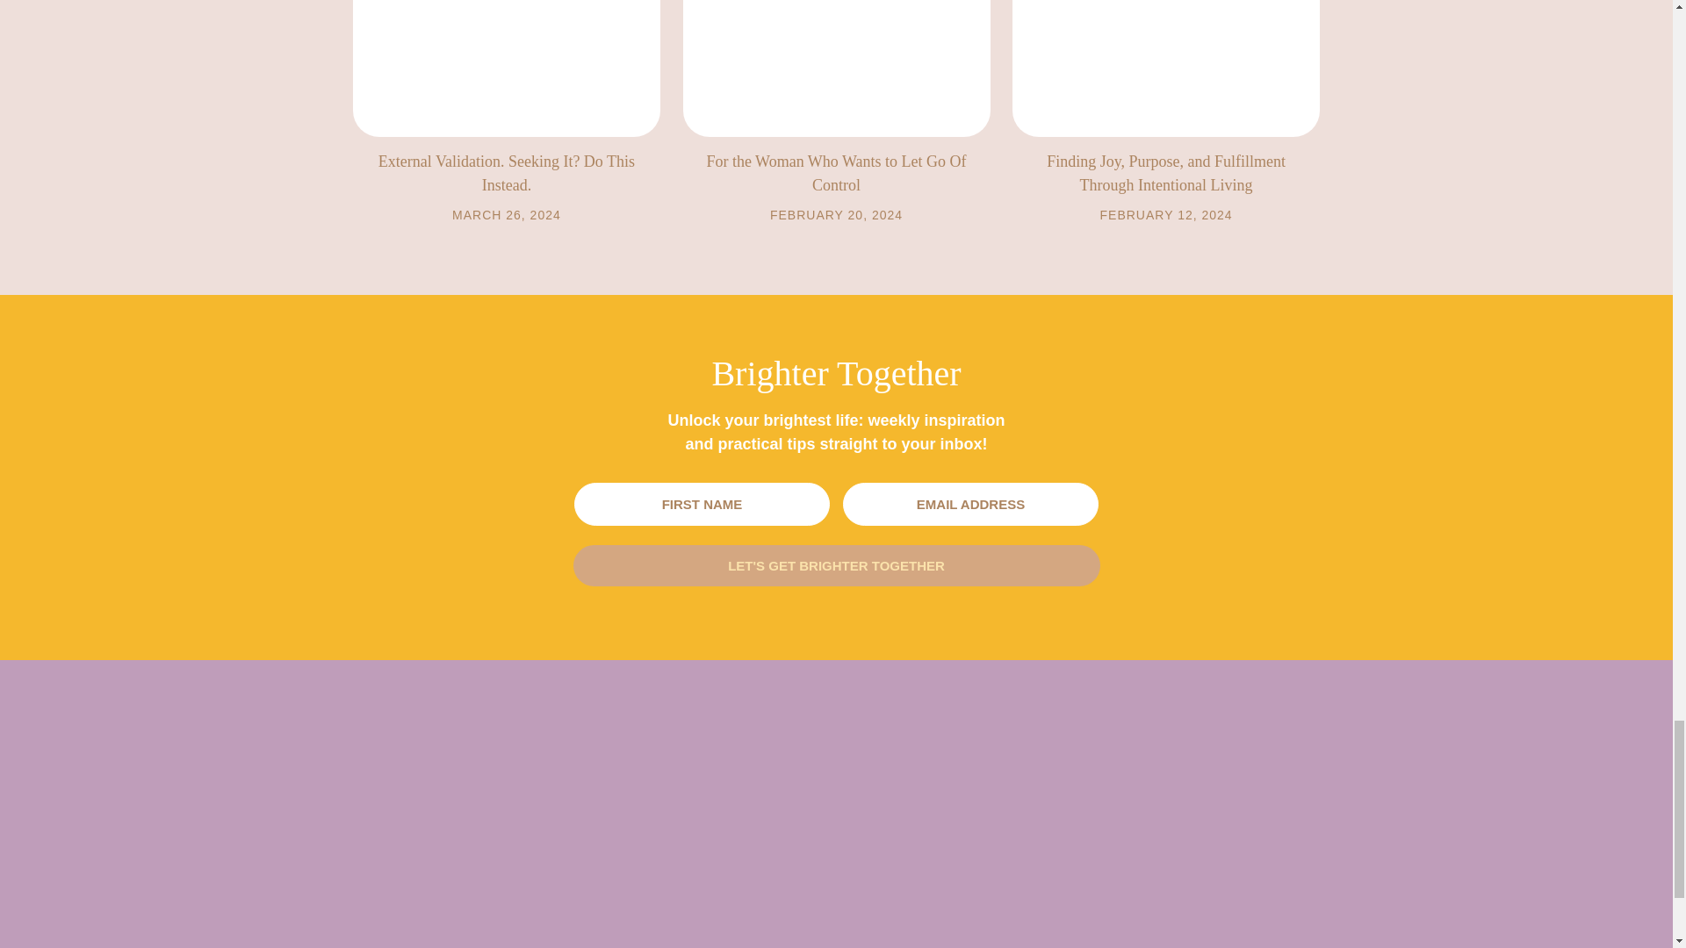 This screenshot has width=1686, height=948. What do you see at coordinates (836, 173) in the screenshot?
I see `For the Woman Who Wants to Let Go Of Control` at bounding box center [836, 173].